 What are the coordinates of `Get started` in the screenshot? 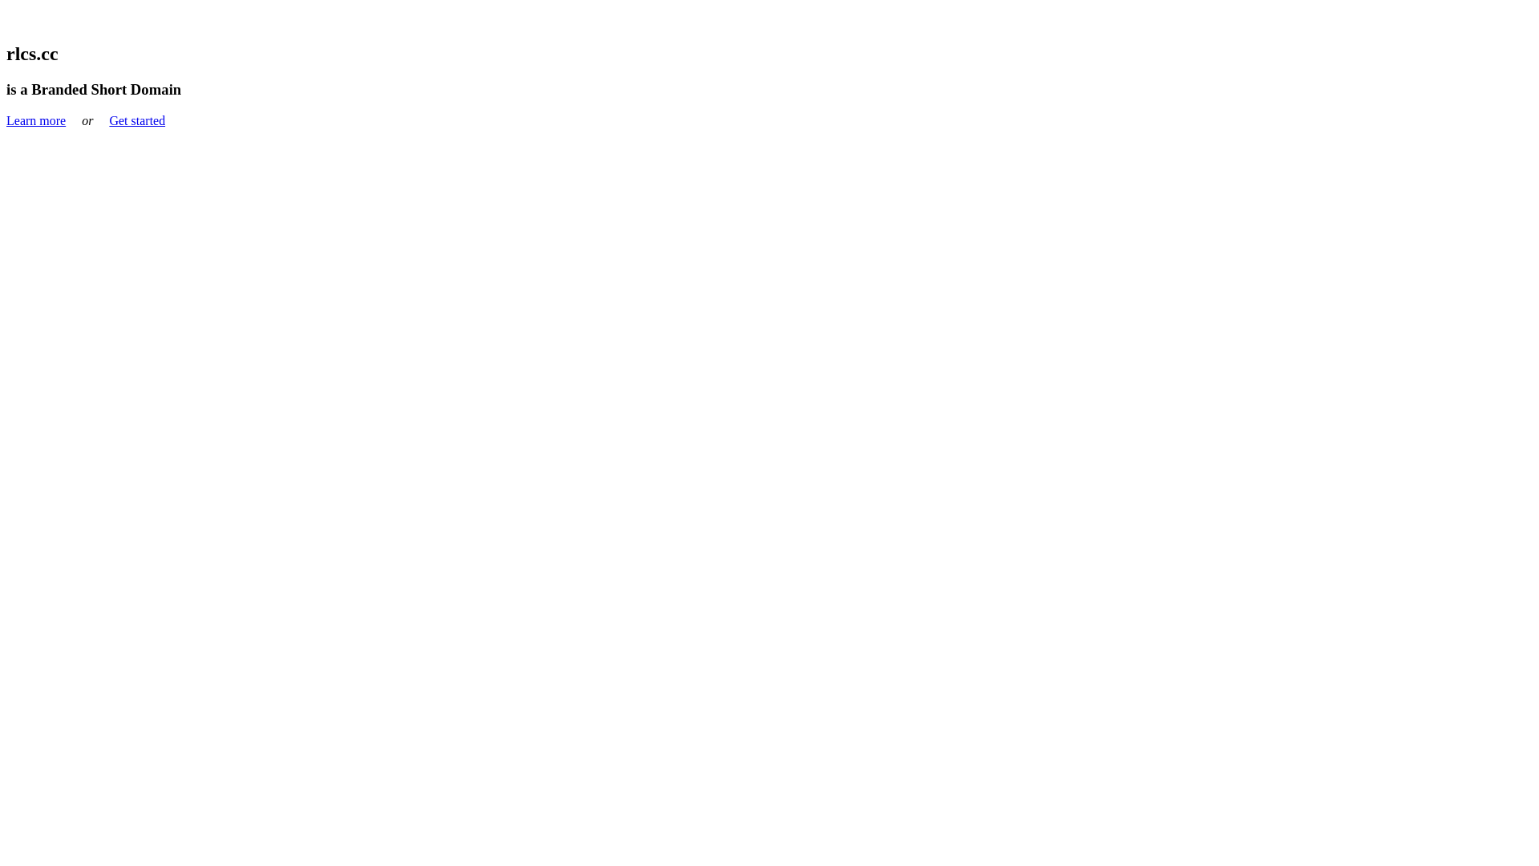 It's located at (137, 120).